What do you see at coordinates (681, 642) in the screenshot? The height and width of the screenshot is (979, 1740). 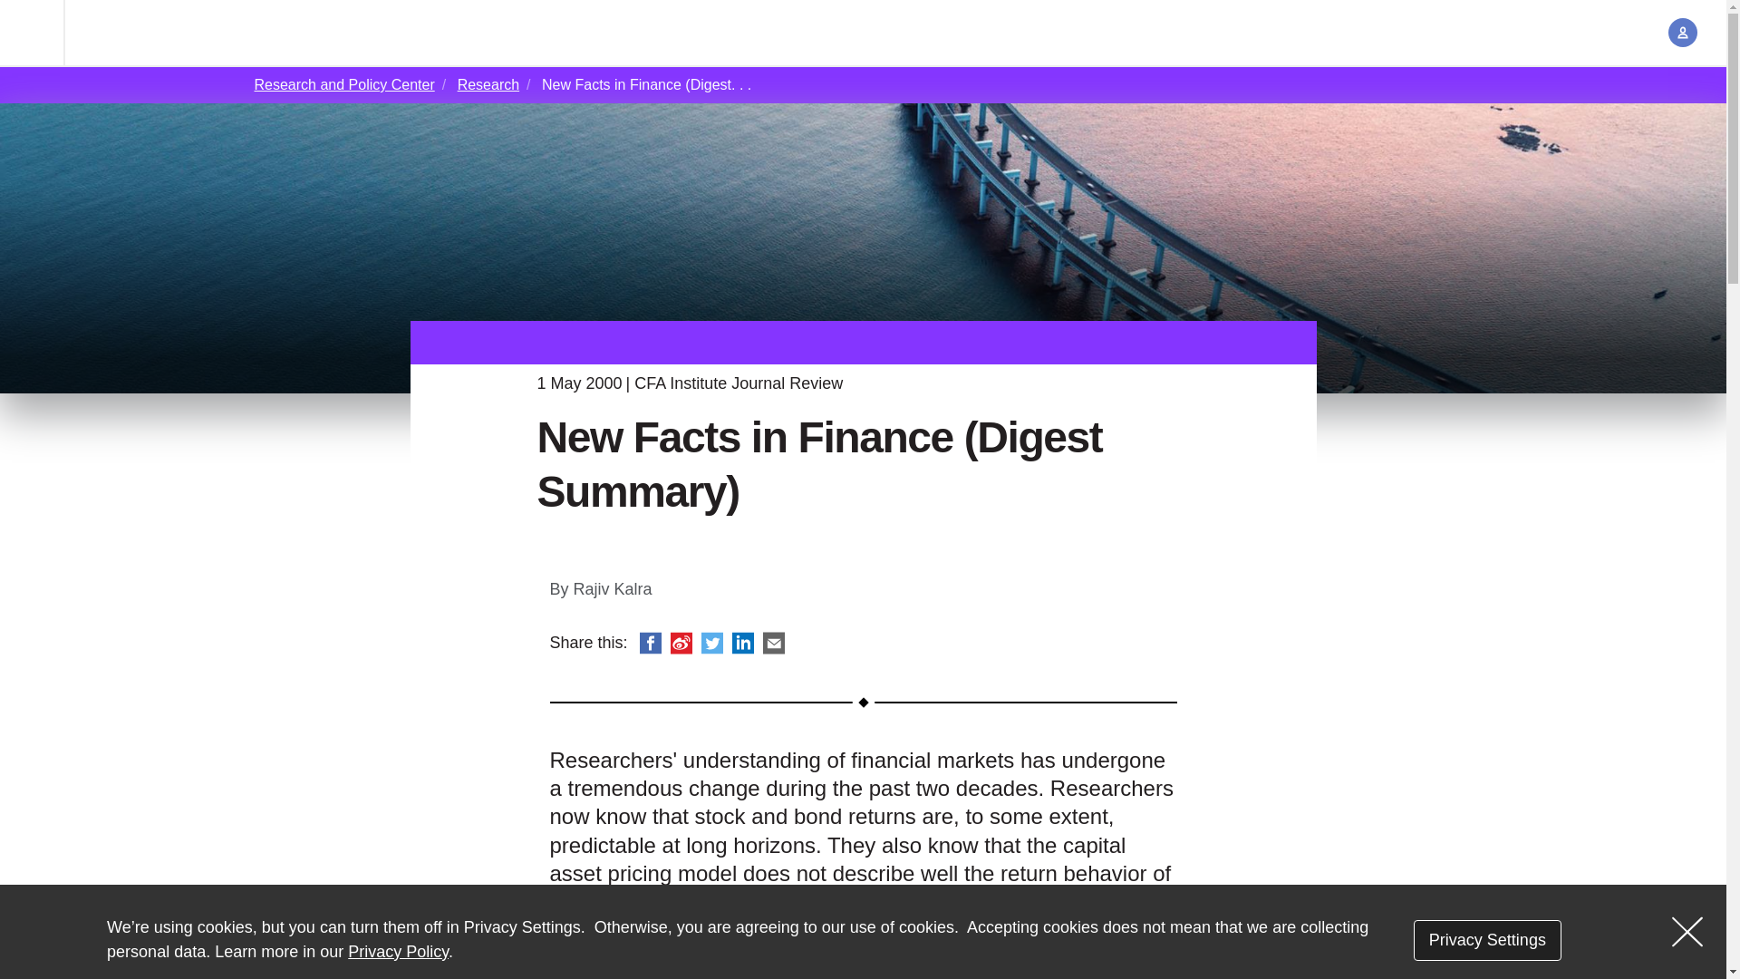 I see `Share on Weibo` at bounding box center [681, 642].